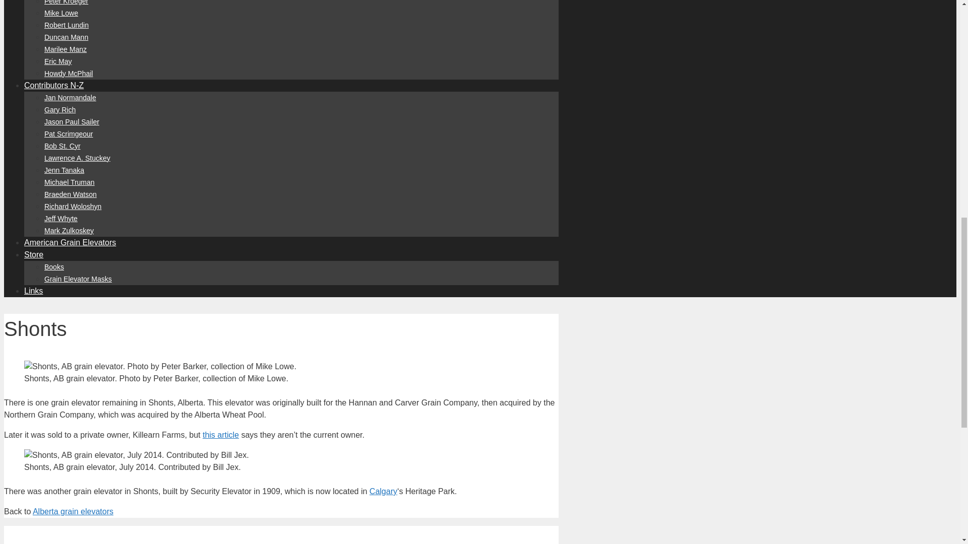 This screenshot has height=544, width=968. I want to click on Duncan Mann, so click(66, 37).